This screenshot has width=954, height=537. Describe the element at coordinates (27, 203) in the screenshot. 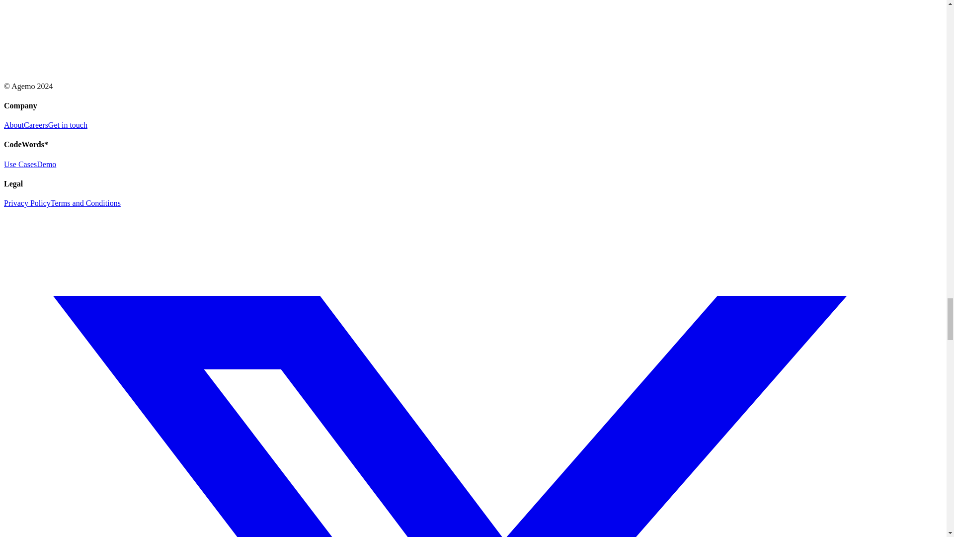

I see `Privacy Policy` at that location.